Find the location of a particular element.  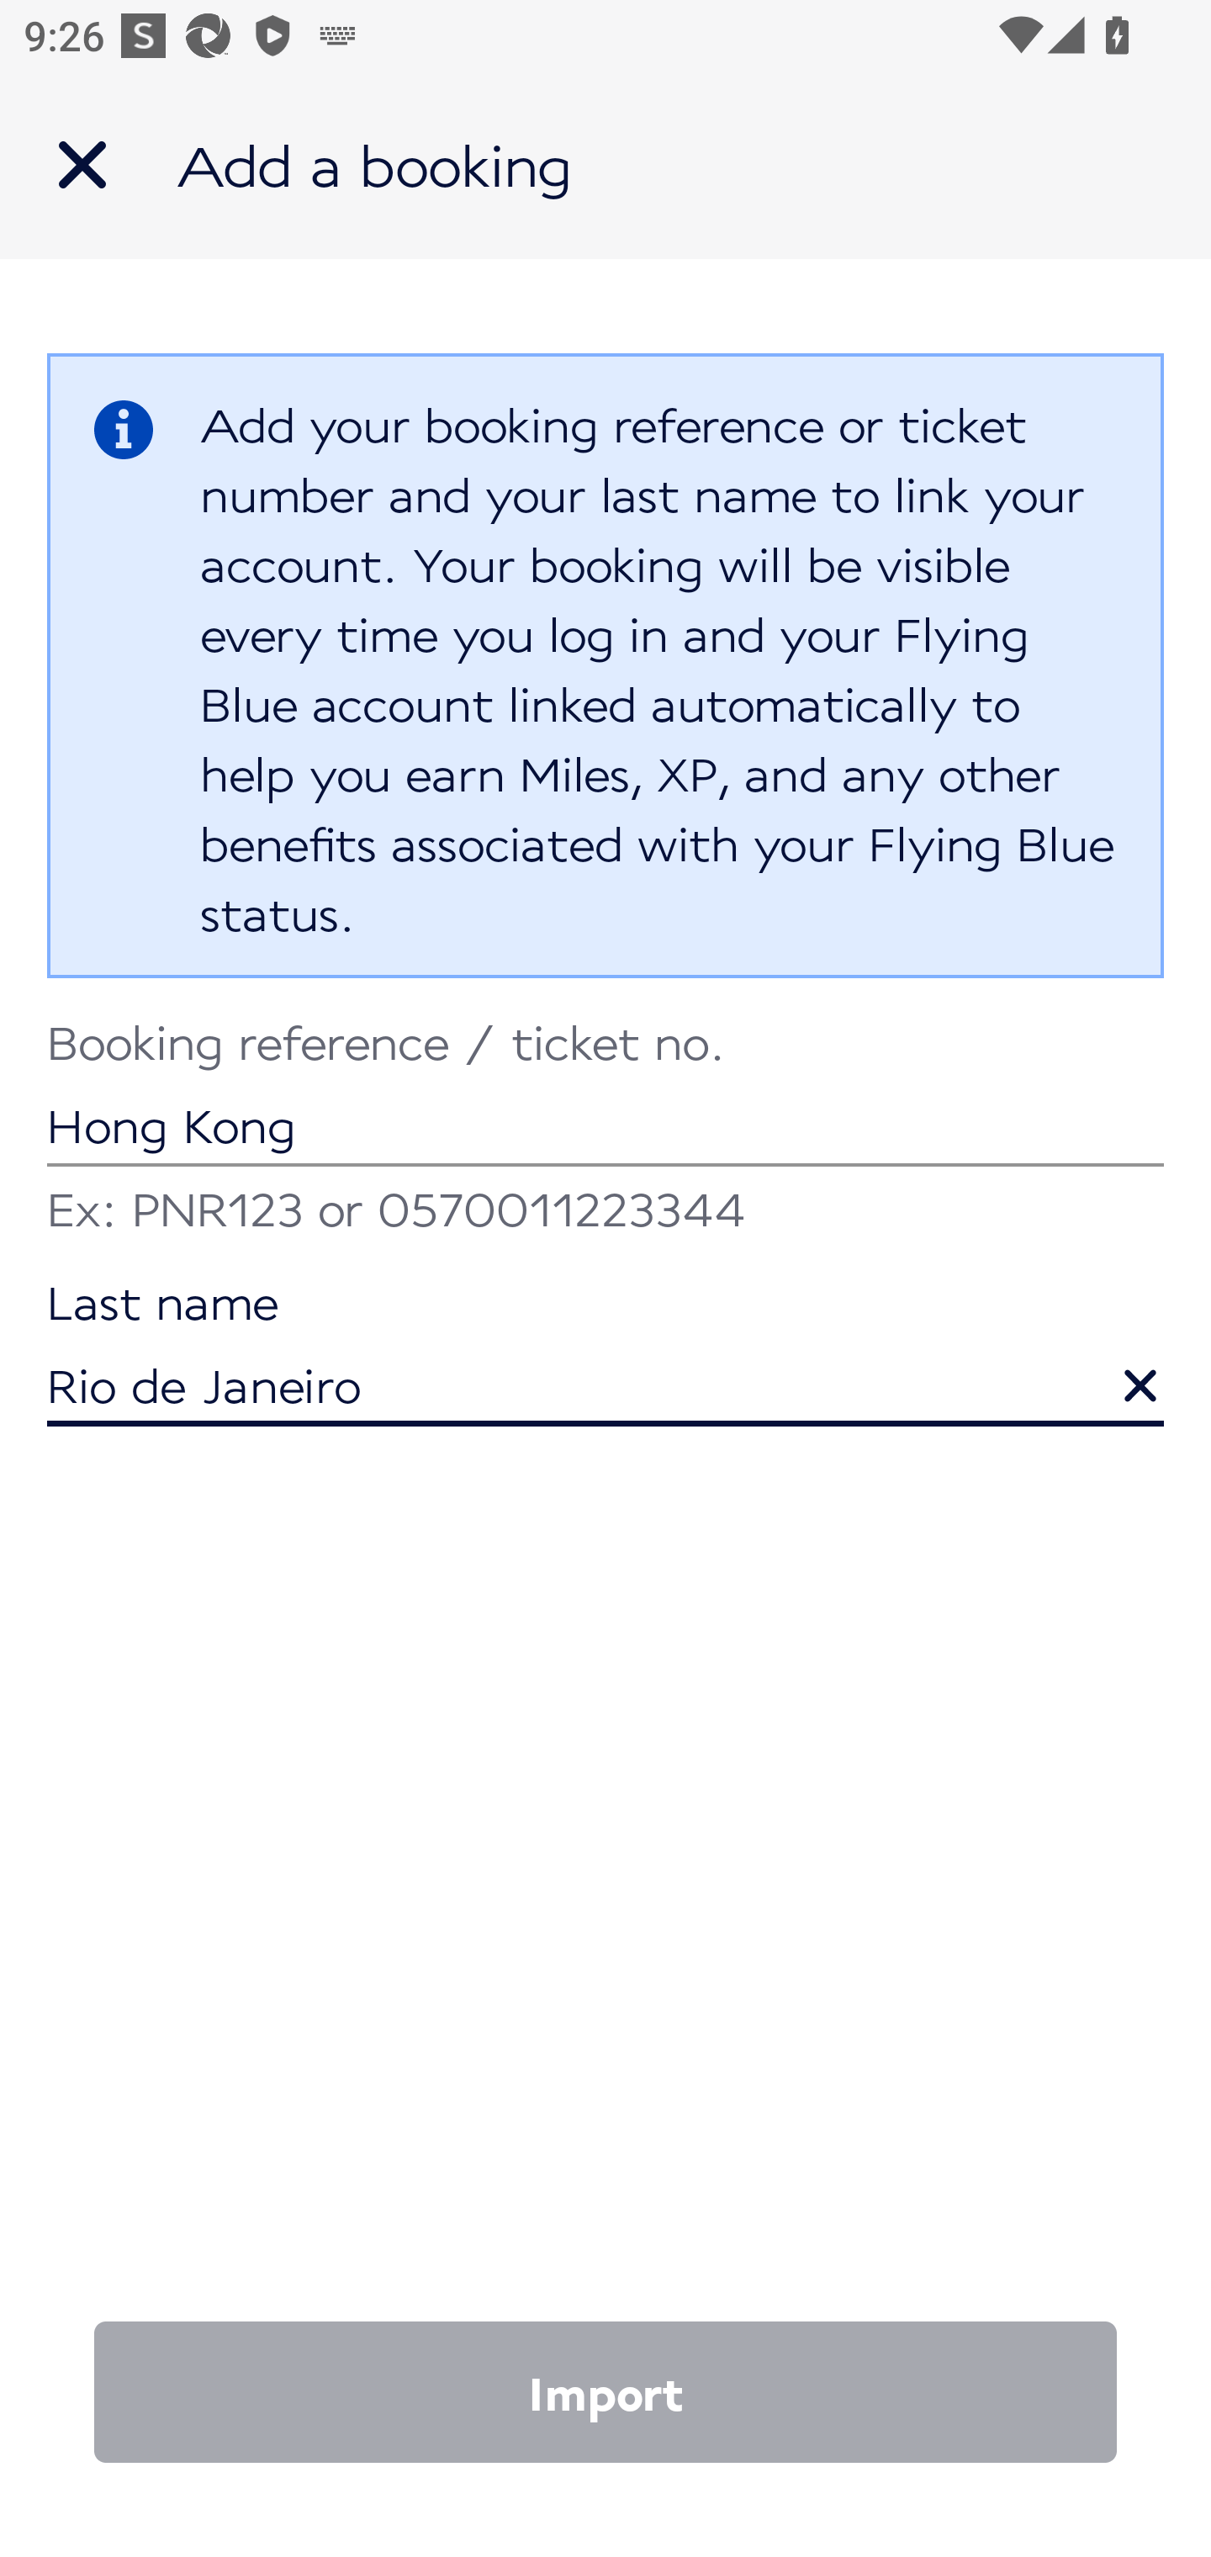

Import is located at coordinates (605, 2392).